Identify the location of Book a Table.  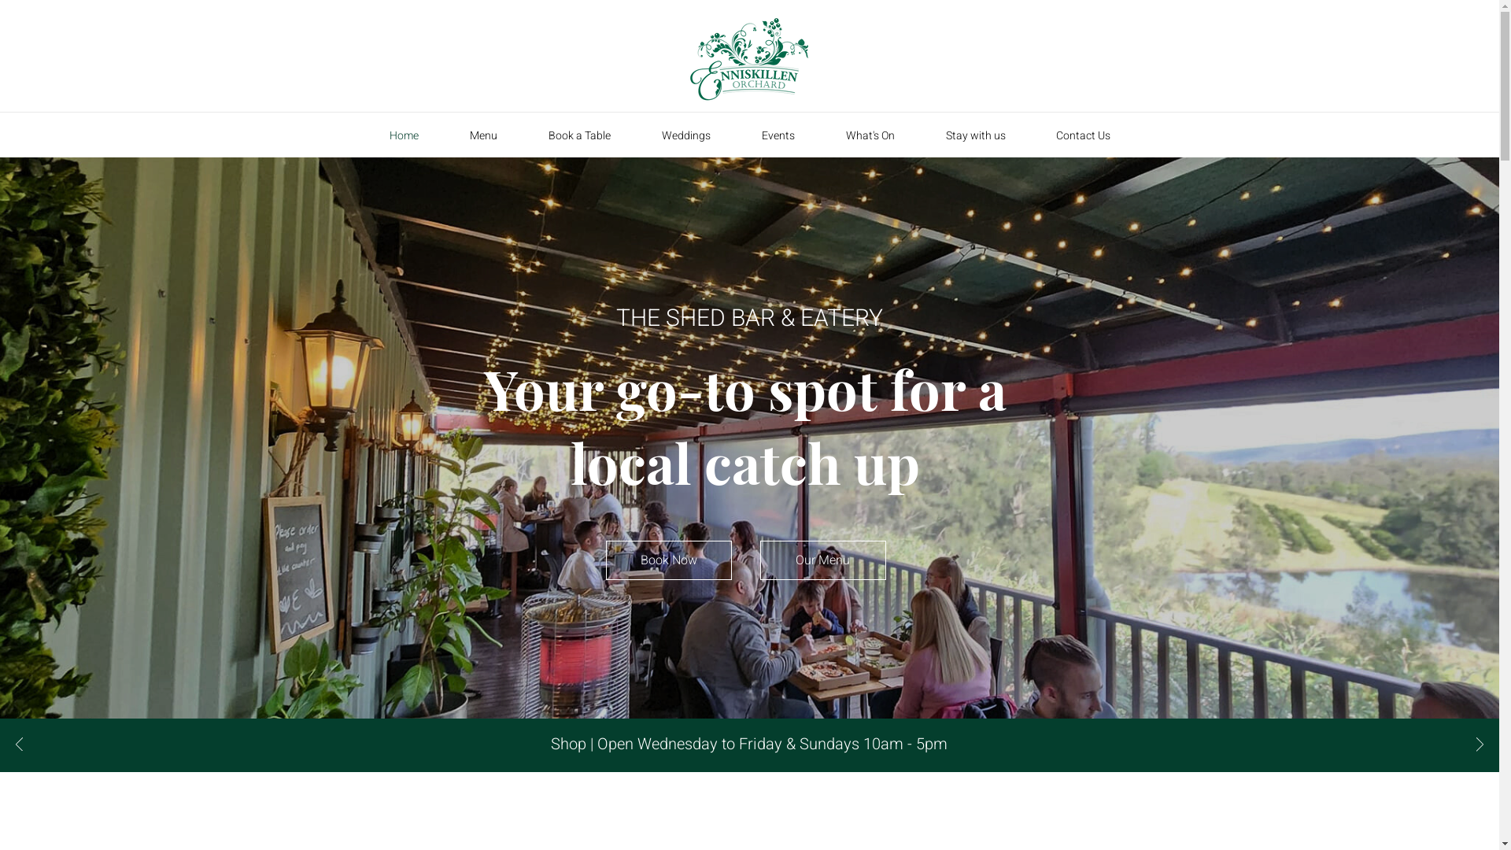
(579, 135).